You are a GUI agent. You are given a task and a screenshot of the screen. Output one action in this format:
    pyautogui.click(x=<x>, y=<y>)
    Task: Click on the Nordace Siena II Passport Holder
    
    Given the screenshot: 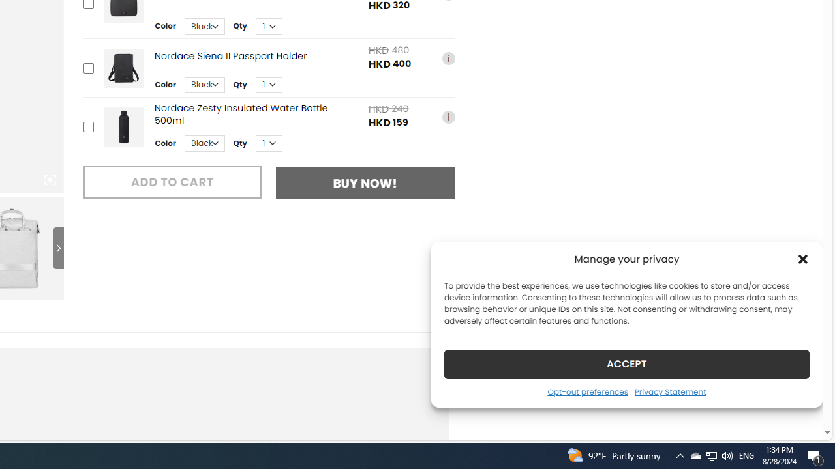 What is the action you would take?
    pyautogui.click(x=123, y=68)
    